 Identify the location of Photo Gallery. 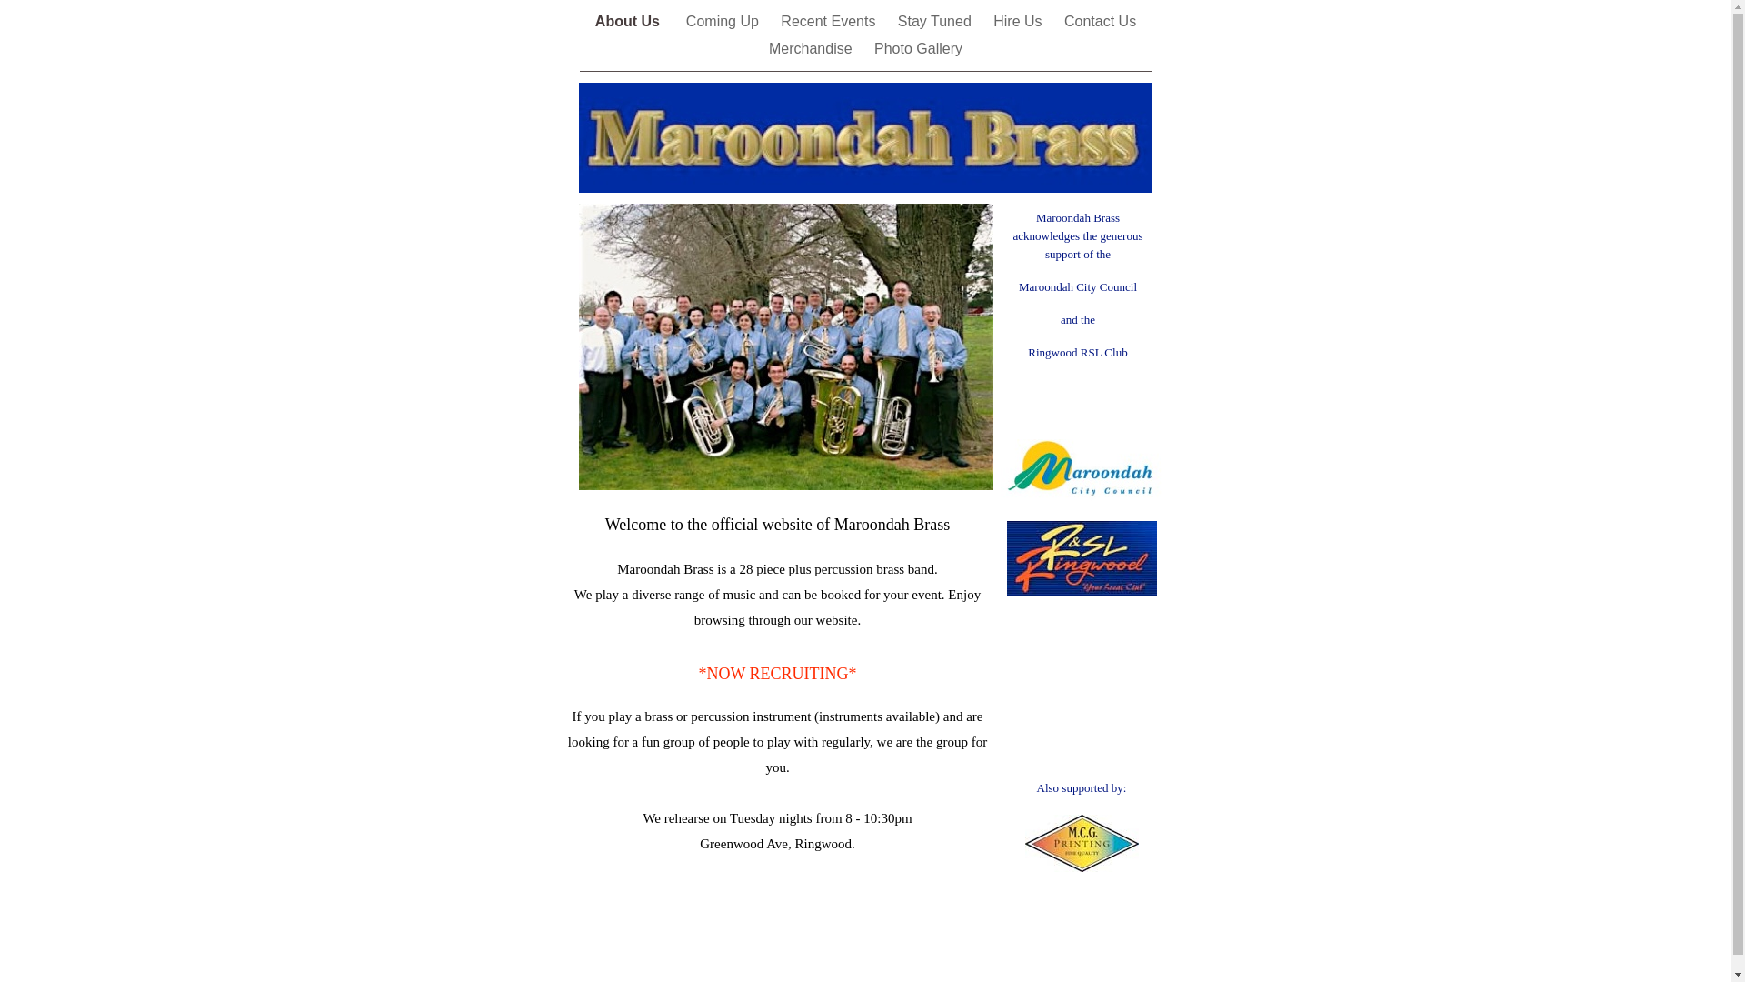
(918, 49).